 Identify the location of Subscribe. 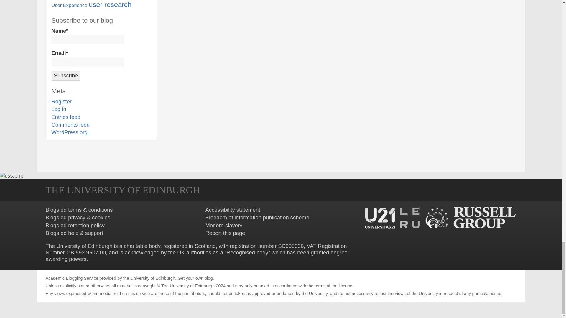
(66, 75).